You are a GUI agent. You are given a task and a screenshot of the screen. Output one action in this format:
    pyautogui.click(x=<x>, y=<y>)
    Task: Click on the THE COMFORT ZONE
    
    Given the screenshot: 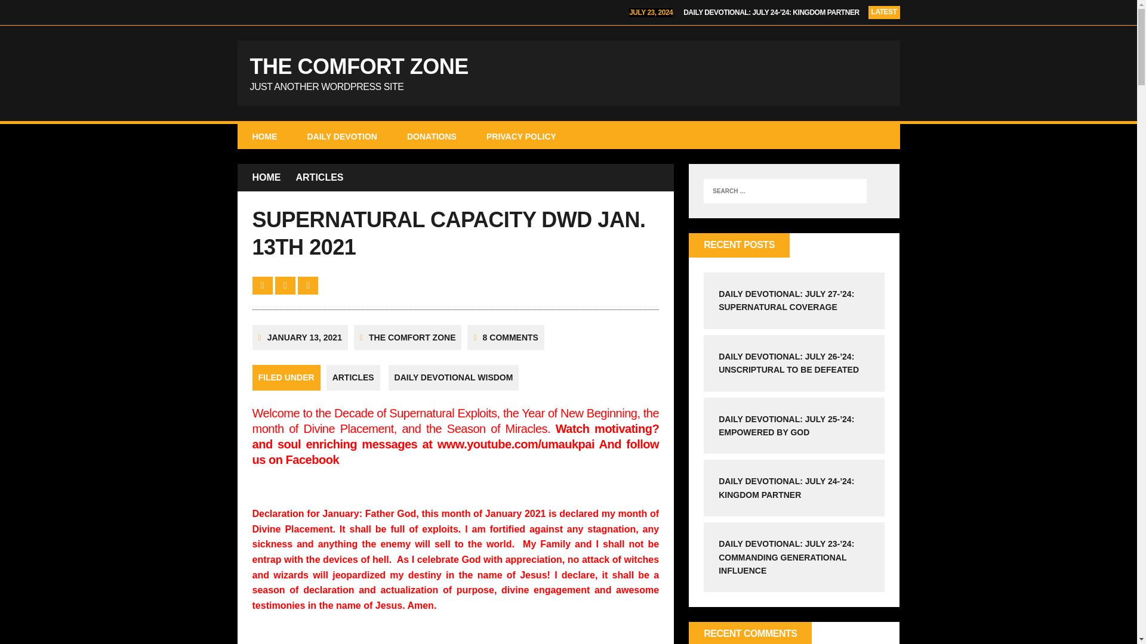 What is the action you would take?
    pyautogui.click(x=412, y=338)
    